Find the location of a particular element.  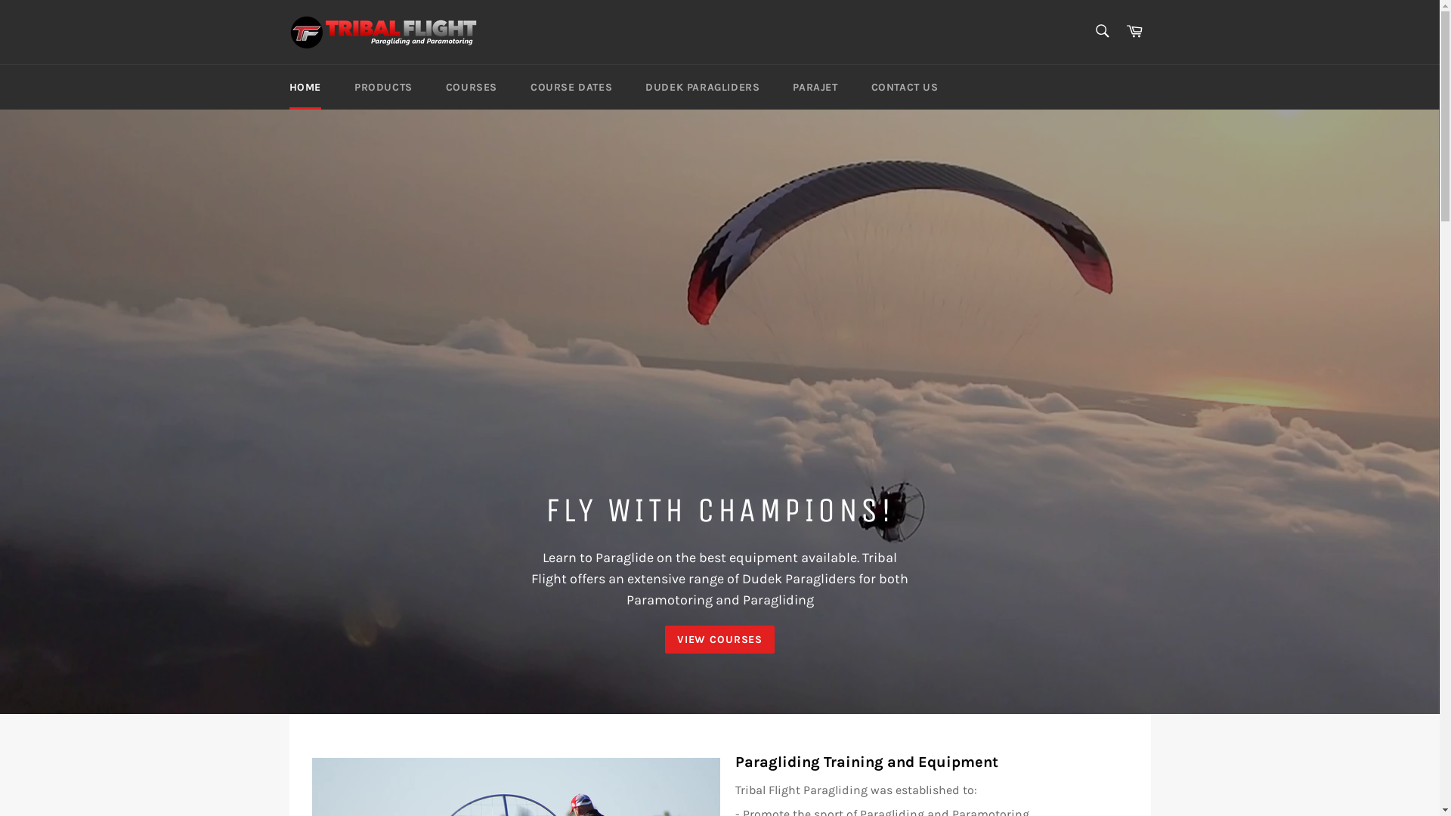

Search is located at coordinates (1102, 31).